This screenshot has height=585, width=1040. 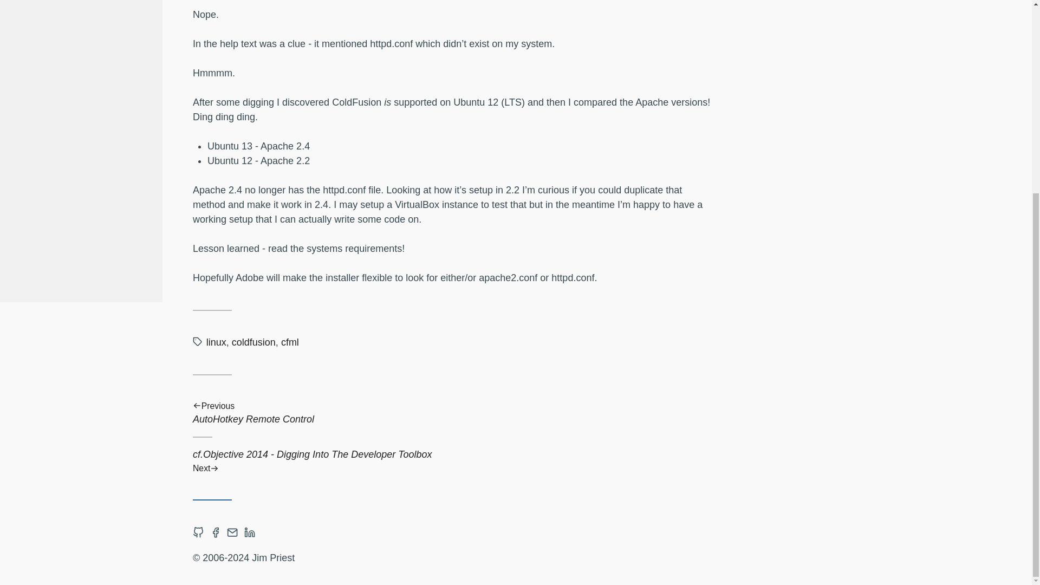 What do you see at coordinates (452, 413) in the screenshot?
I see `coldfusion` at bounding box center [452, 413].